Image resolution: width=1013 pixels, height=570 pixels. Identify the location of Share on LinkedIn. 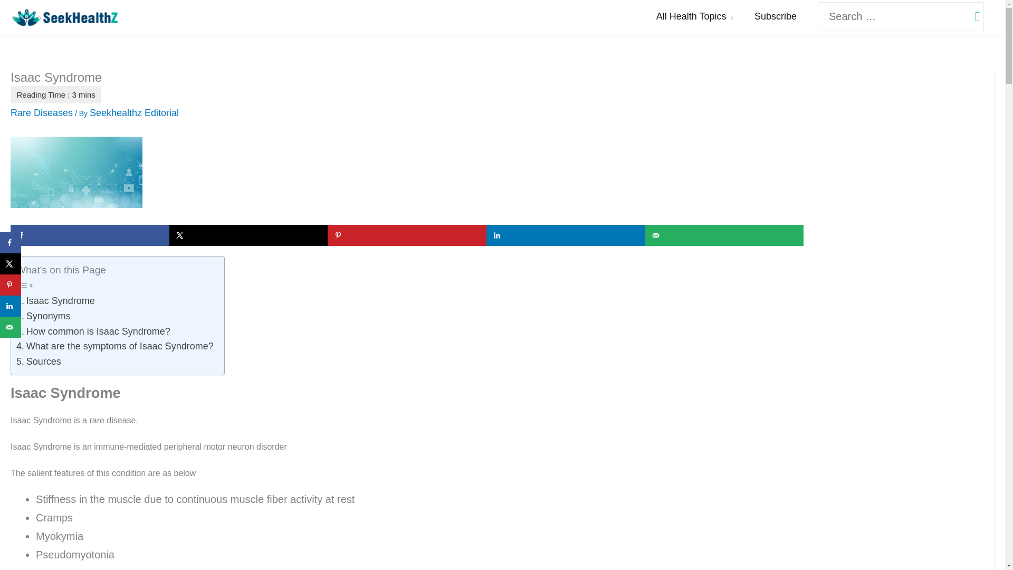
(566, 235).